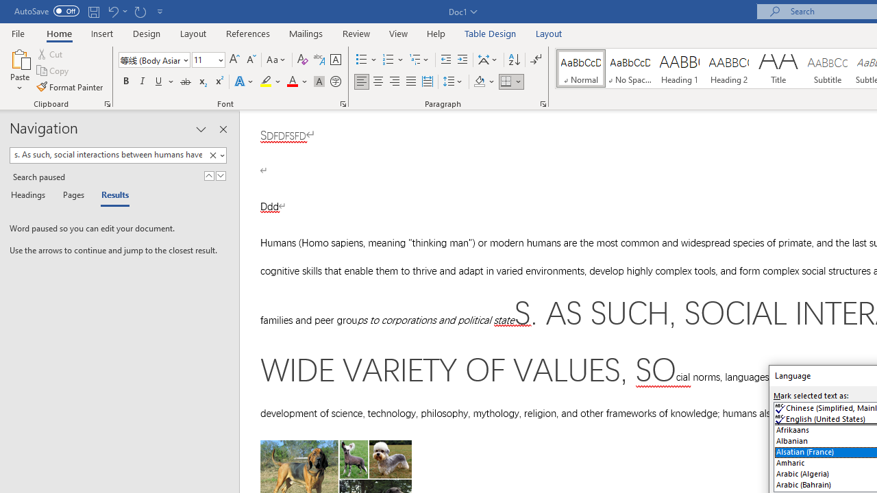  I want to click on Text Highlight Color, so click(271, 82).